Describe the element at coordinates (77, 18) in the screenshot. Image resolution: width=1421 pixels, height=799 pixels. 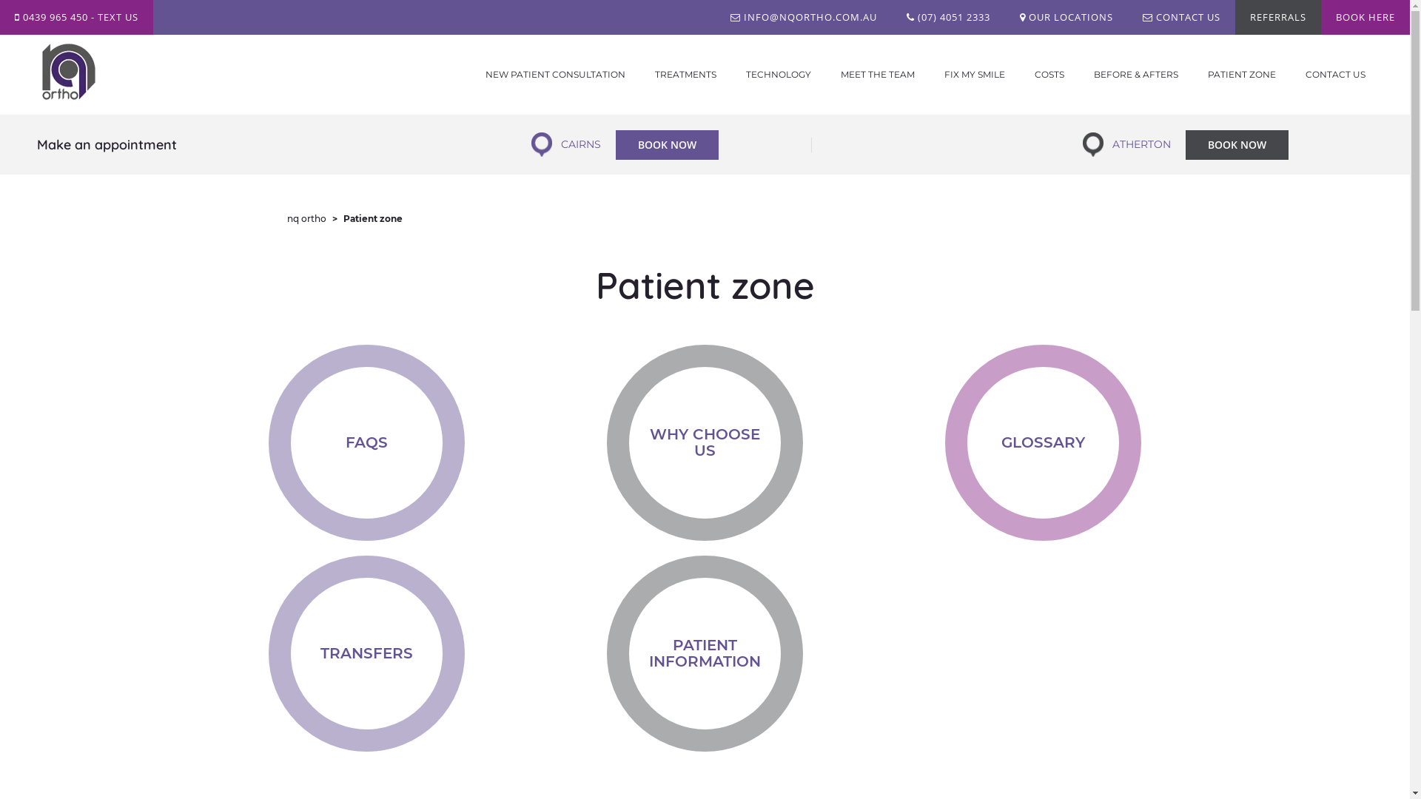
I see `0439 965 450 - TEXT US` at that location.